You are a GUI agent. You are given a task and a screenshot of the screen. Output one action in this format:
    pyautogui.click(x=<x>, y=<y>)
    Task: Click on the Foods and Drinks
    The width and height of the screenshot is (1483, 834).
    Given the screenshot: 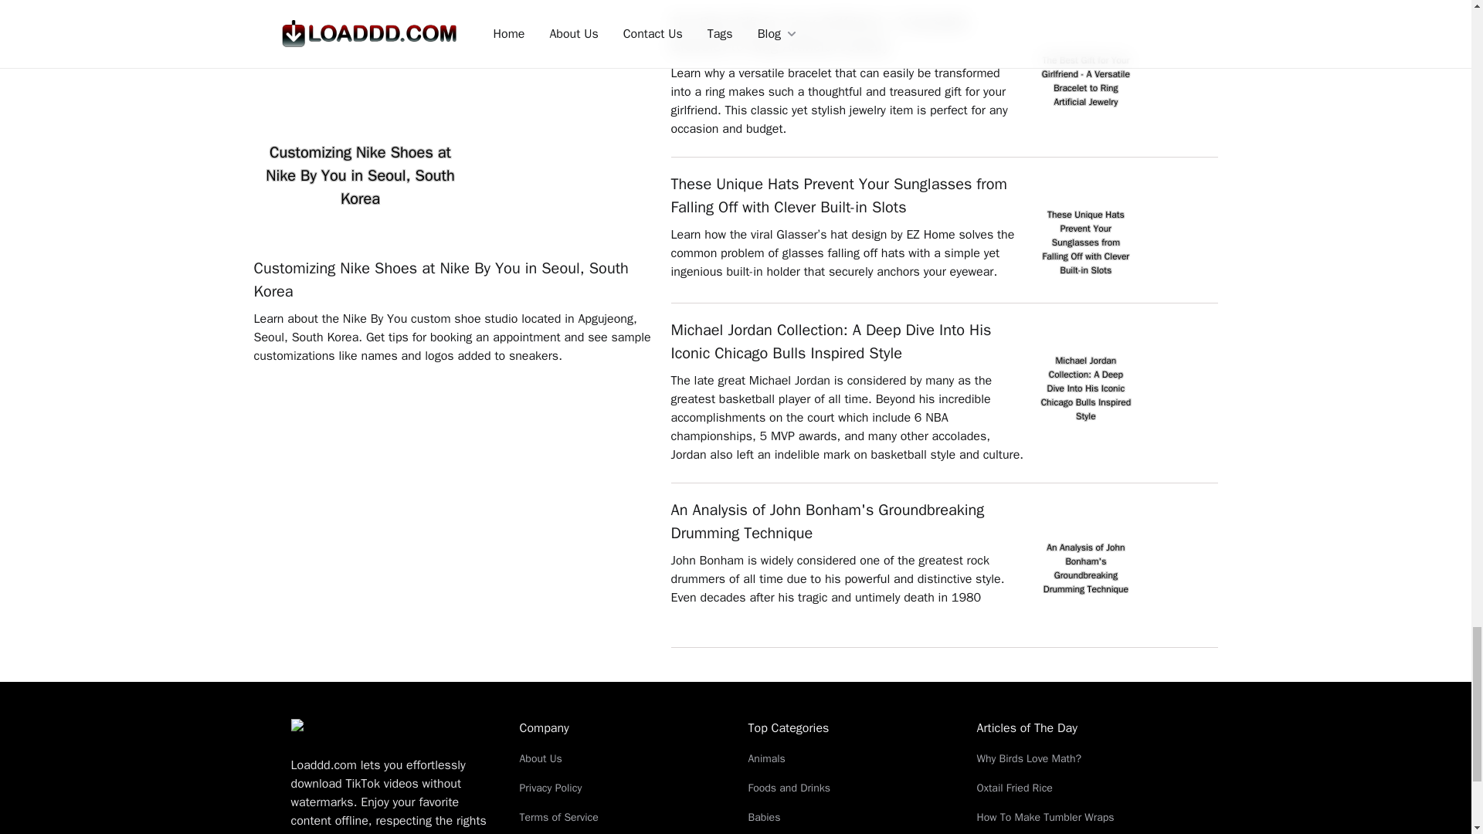 What is the action you would take?
    pyautogui.click(x=850, y=788)
    